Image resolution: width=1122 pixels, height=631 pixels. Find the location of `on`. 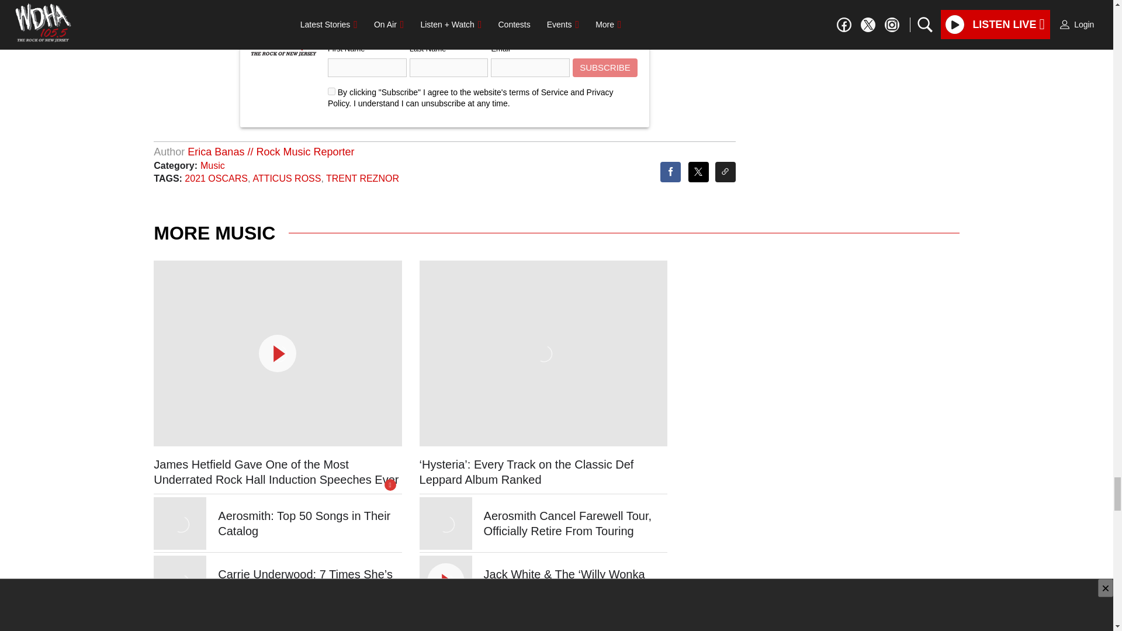

on is located at coordinates (331, 91).